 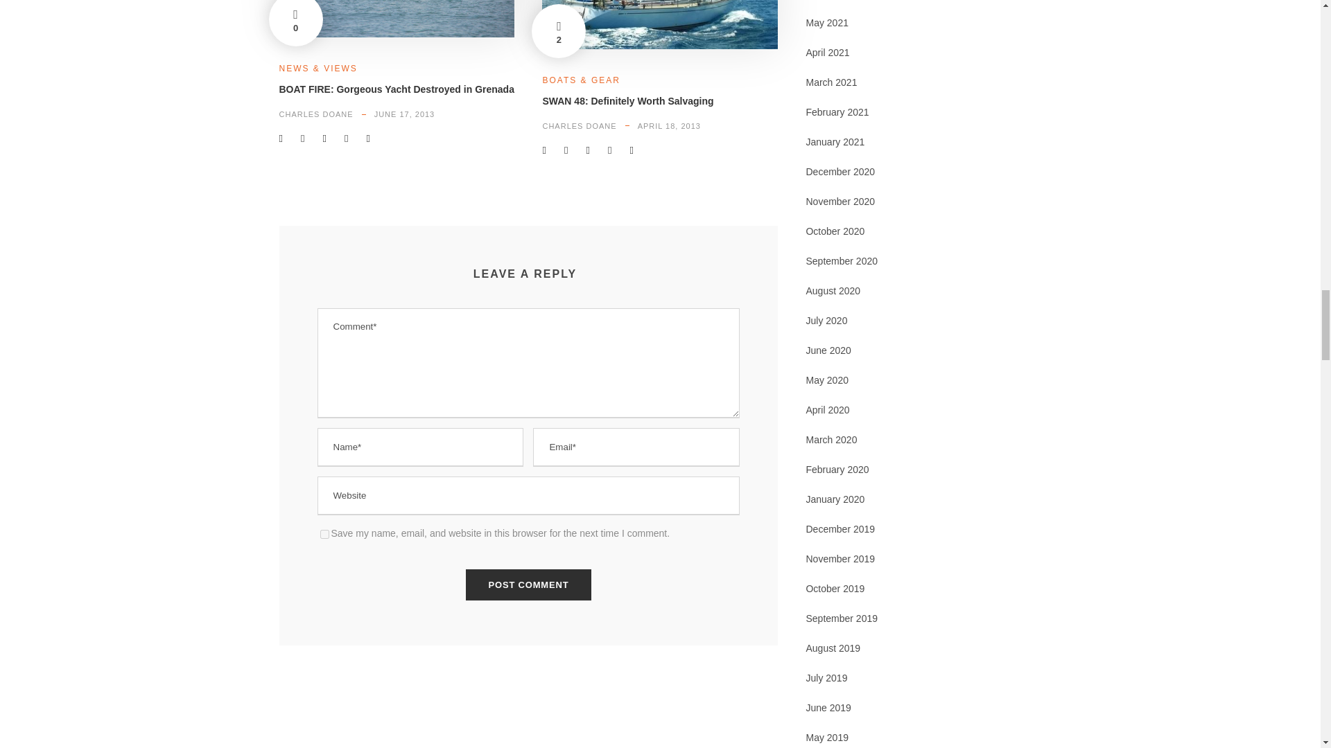 I want to click on yes, so click(x=324, y=533).